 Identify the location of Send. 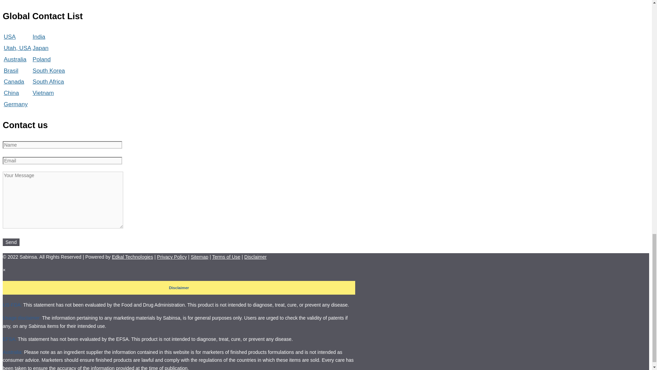
(11, 242).